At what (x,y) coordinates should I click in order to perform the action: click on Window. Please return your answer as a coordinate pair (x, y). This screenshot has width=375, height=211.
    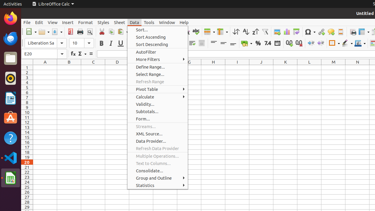
    Looking at the image, I should click on (167, 22).